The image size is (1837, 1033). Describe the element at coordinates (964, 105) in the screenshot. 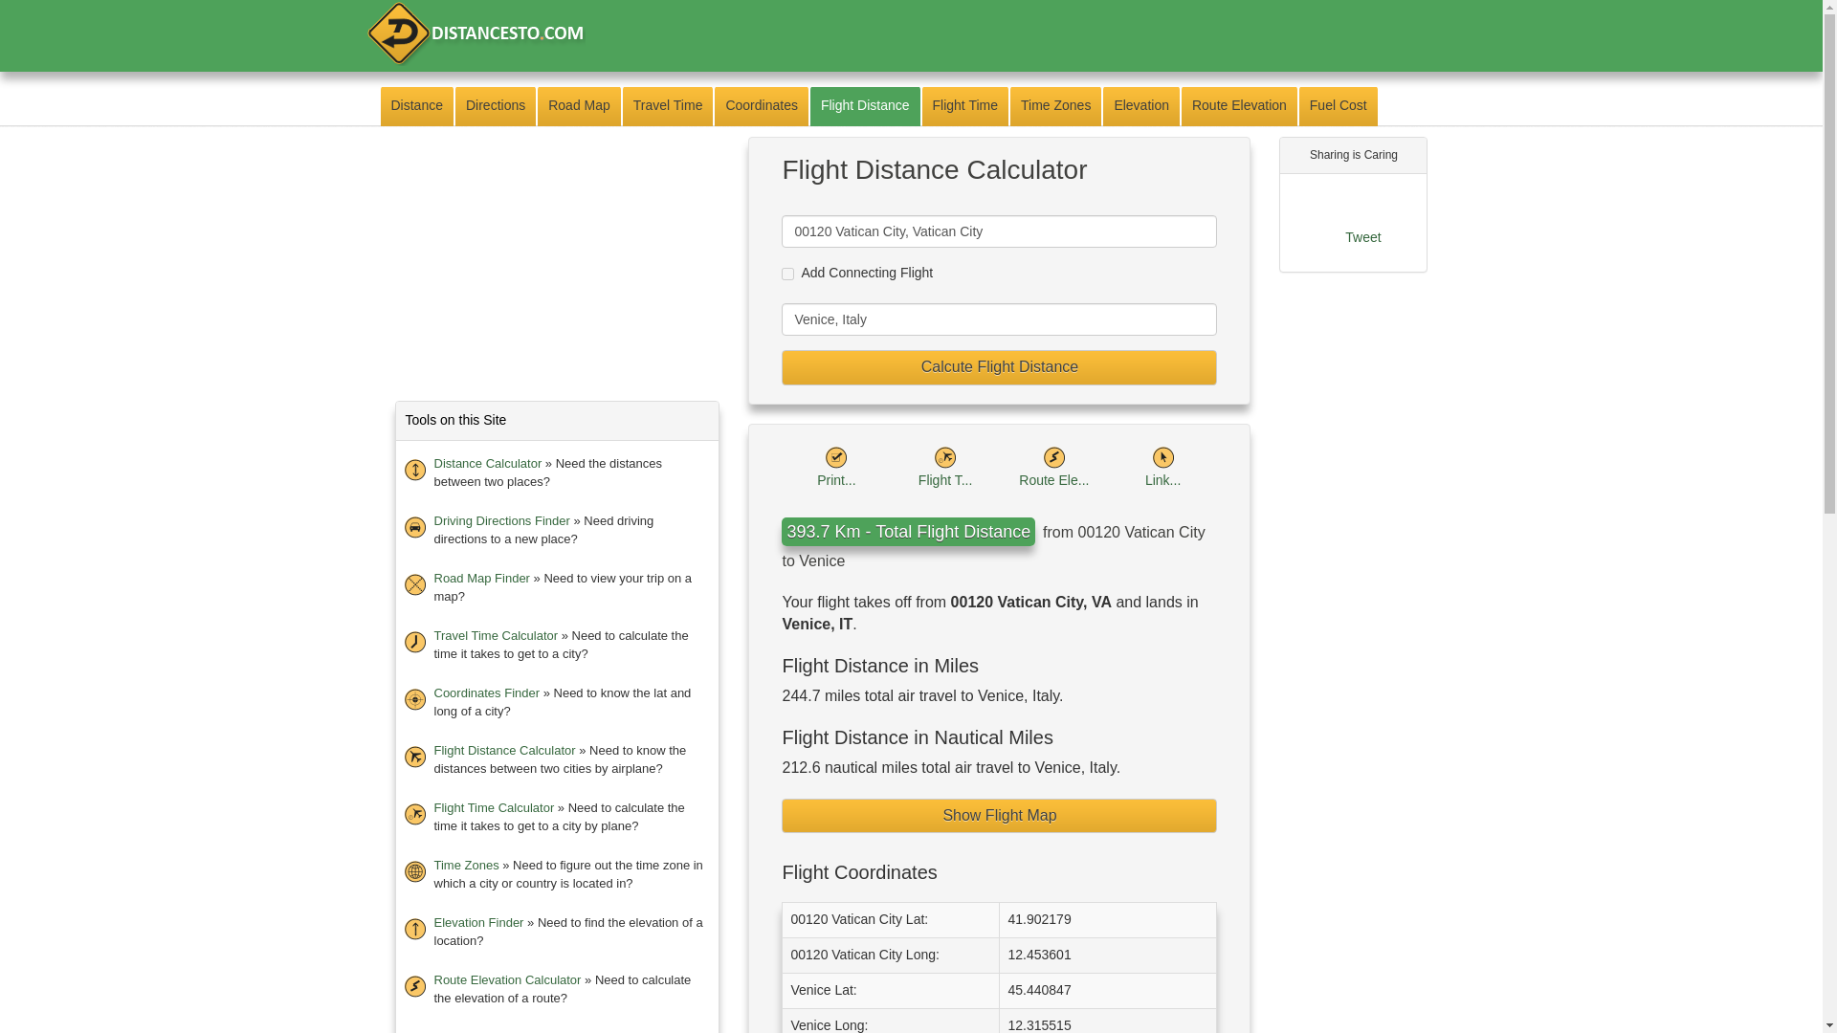

I see `Flight Time` at that location.